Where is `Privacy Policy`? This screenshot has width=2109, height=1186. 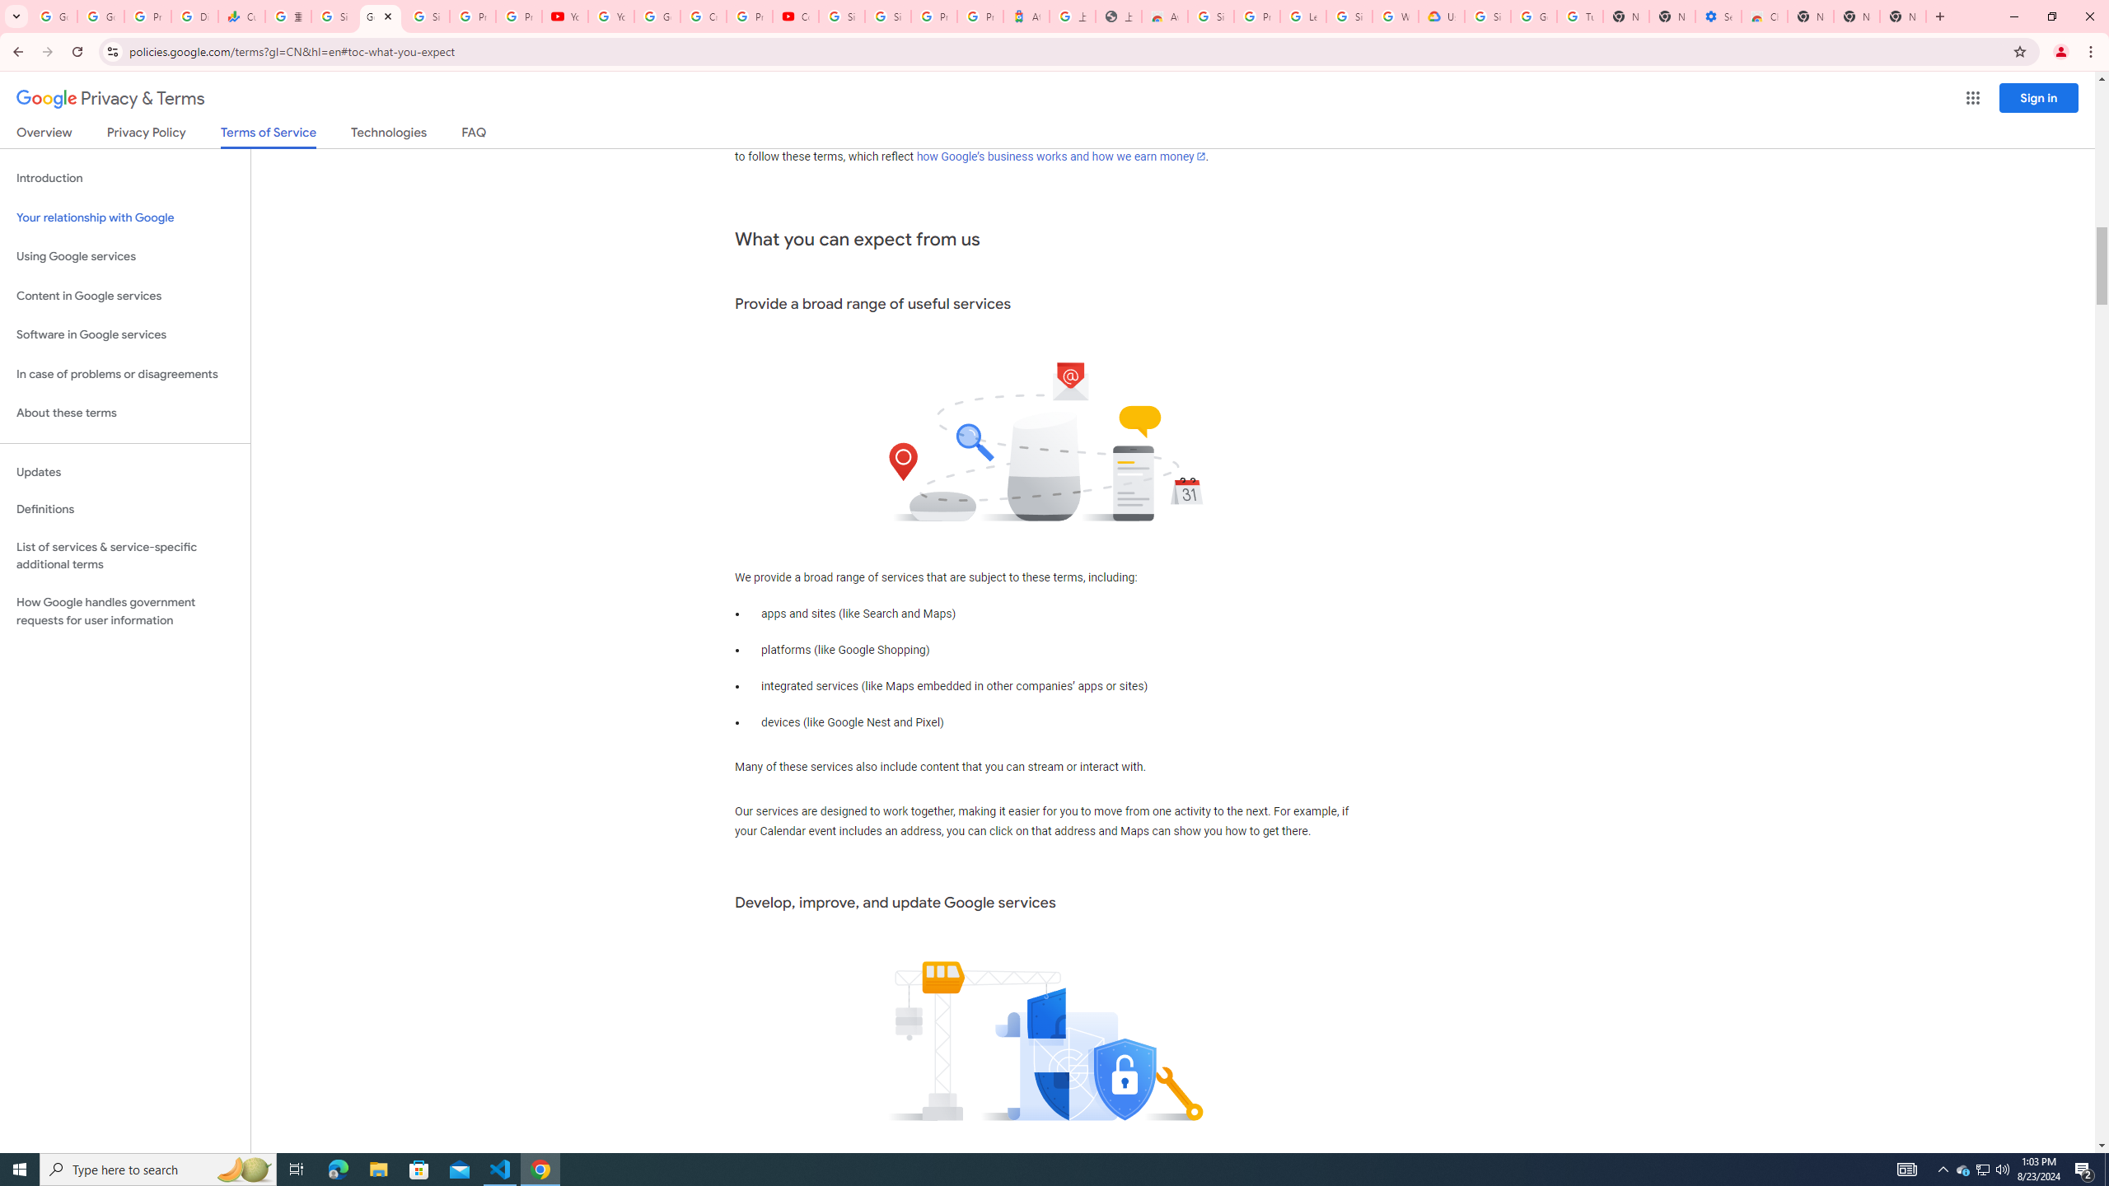 Privacy Policy is located at coordinates (145, 135).